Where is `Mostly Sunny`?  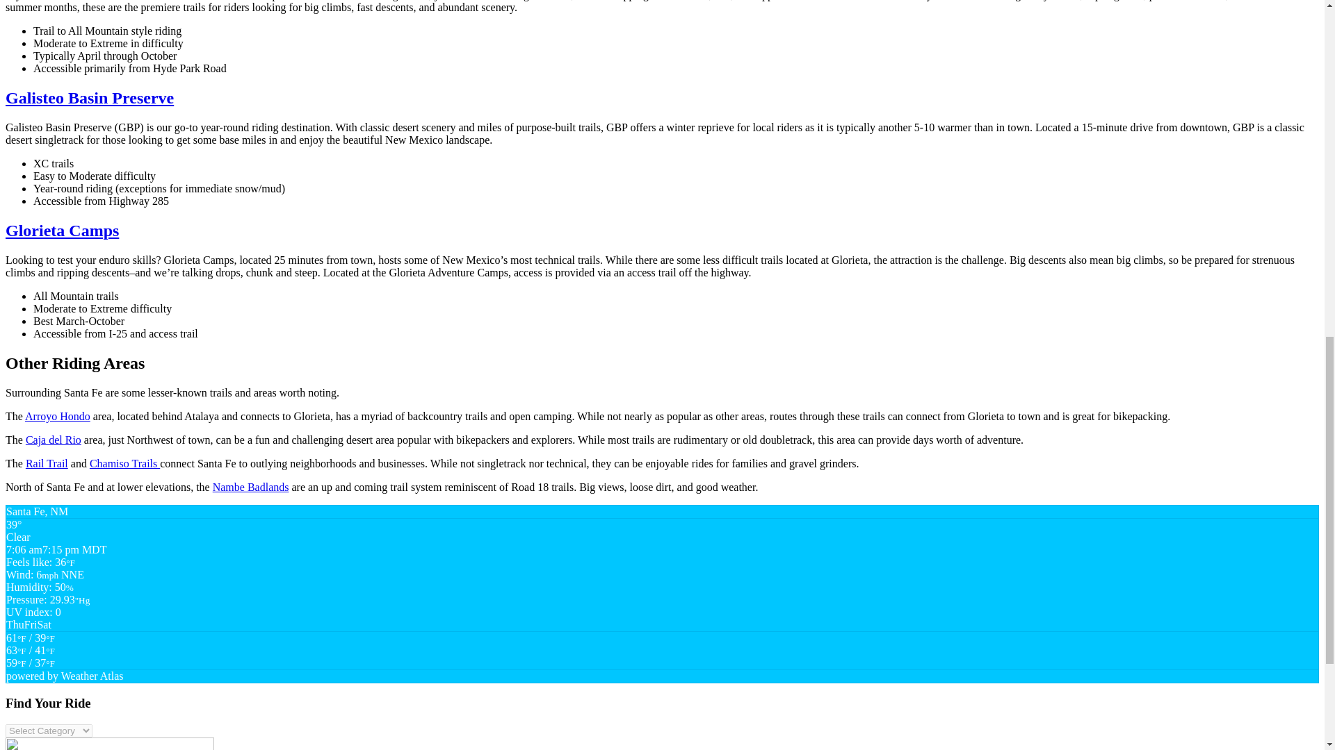
Mostly Sunny is located at coordinates (31, 644).